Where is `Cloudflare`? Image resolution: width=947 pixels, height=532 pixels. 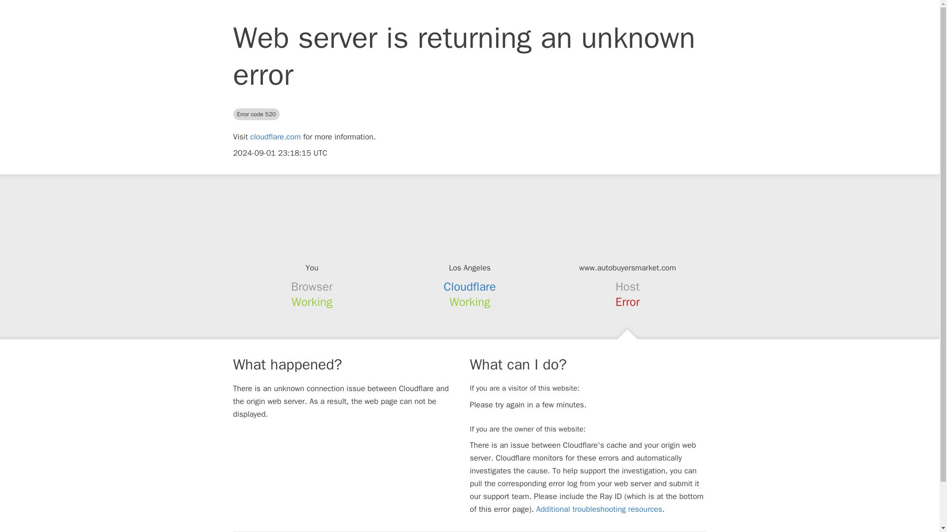 Cloudflare is located at coordinates (470, 287).